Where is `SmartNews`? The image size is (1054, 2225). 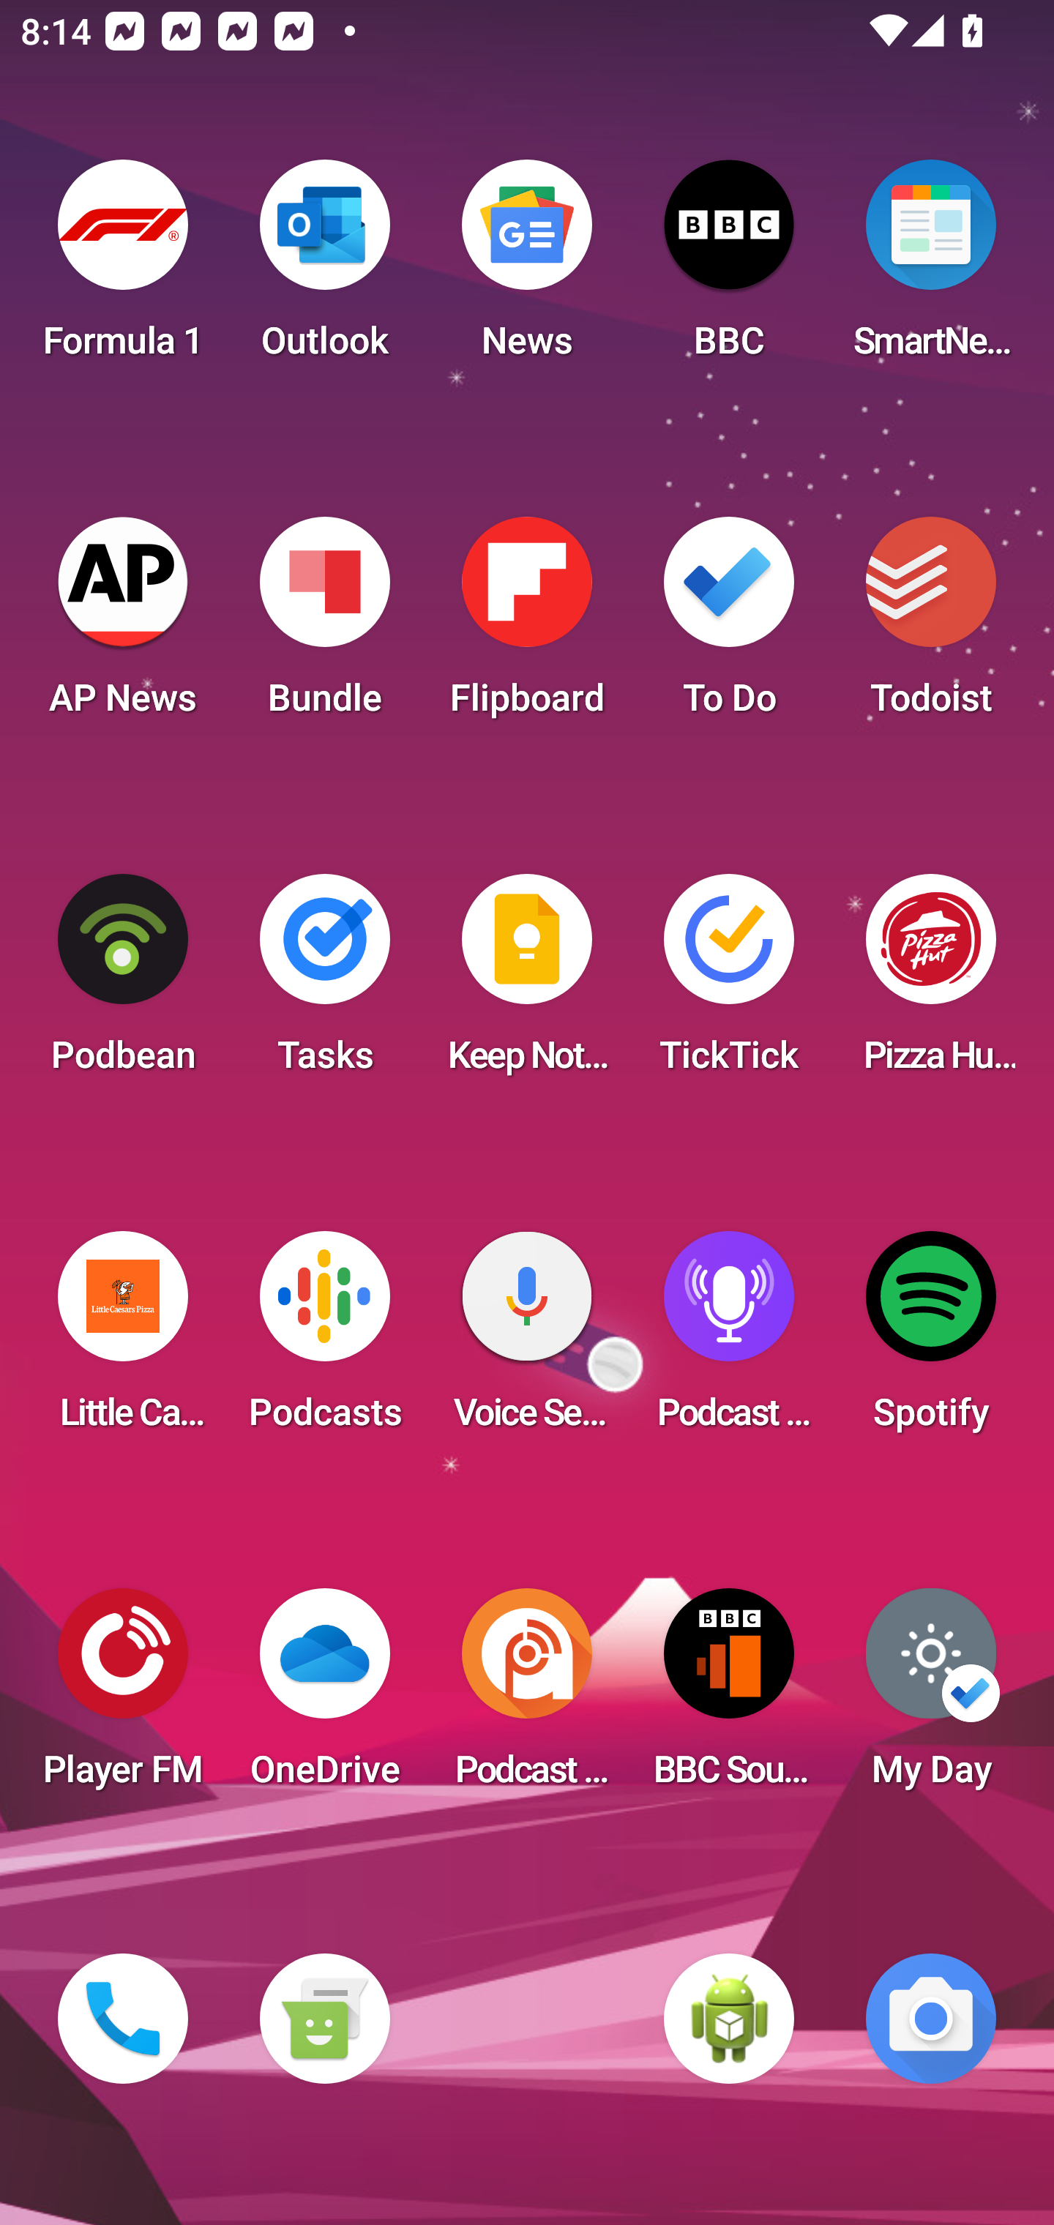
SmartNews is located at coordinates (931, 268).